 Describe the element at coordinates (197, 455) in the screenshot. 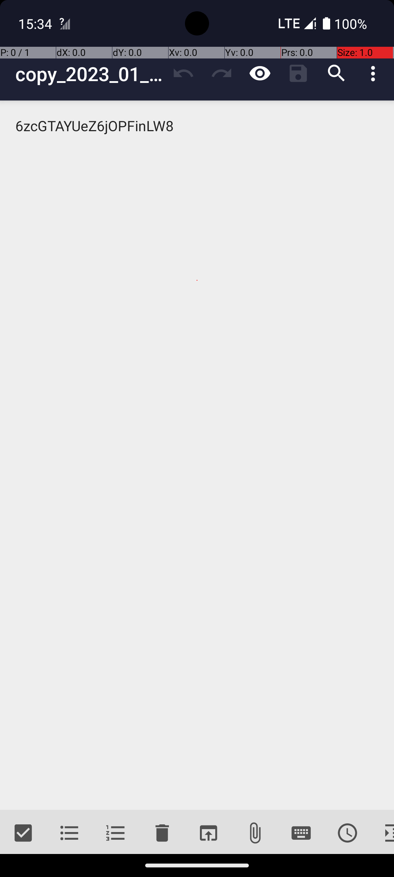

I see `6zcGTAYUeZ6jOPFinLW8
` at that location.